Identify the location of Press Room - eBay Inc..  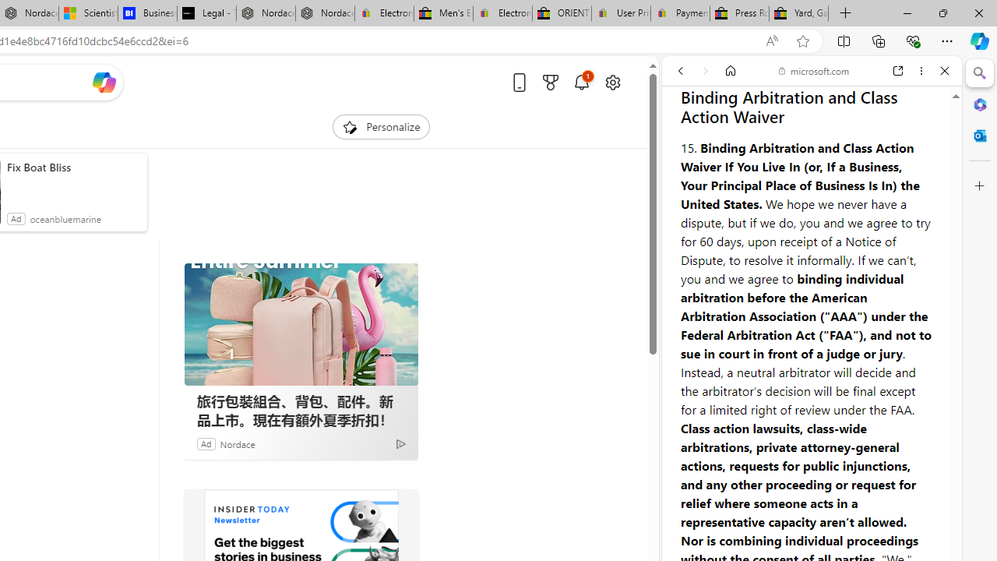
(738, 14).